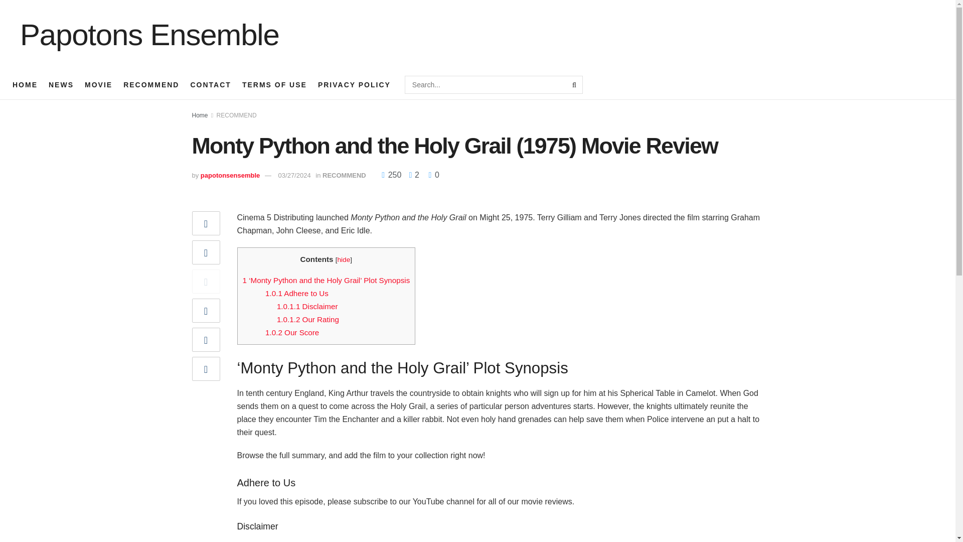  What do you see at coordinates (237, 115) in the screenshot?
I see `RECOMMEND` at bounding box center [237, 115].